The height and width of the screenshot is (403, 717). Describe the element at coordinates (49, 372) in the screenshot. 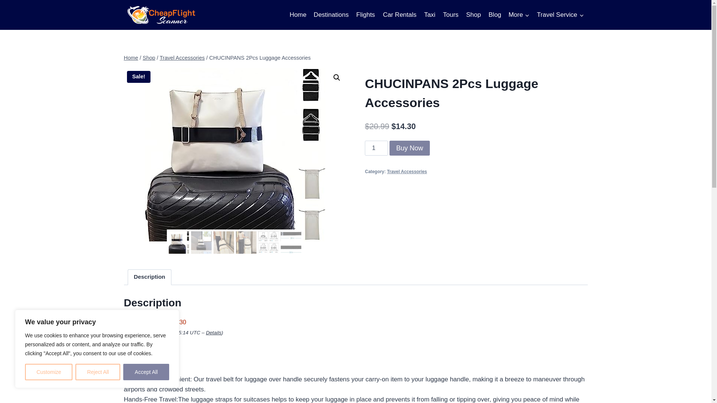

I see `Customize` at that location.